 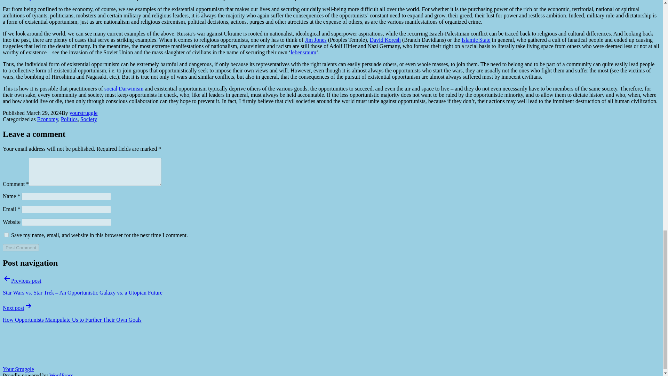 I want to click on Islamic State, so click(x=476, y=40).